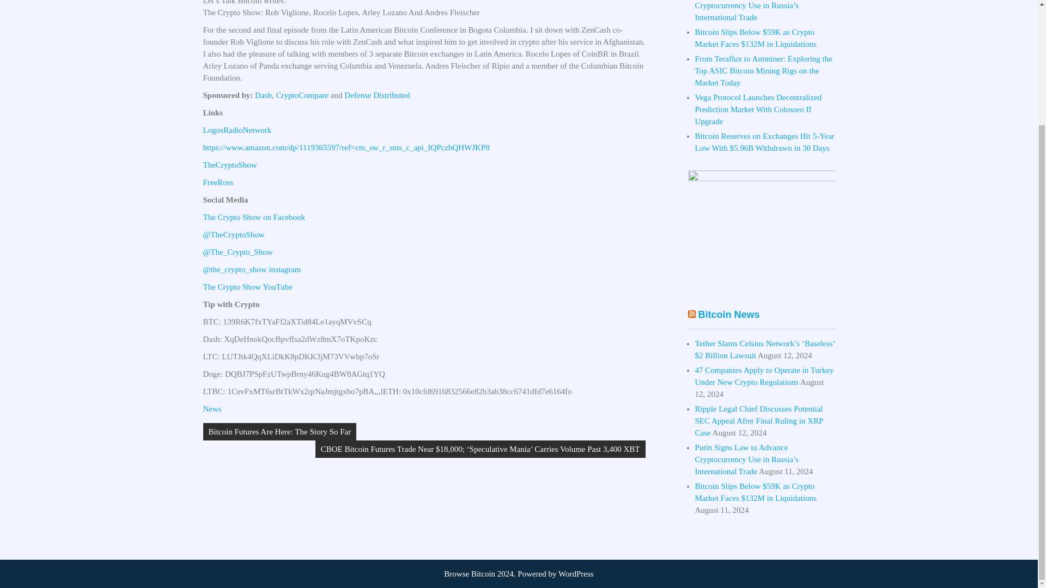 The image size is (1046, 588). What do you see at coordinates (264, 95) in the screenshot?
I see `Dash` at bounding box center [264, 95].